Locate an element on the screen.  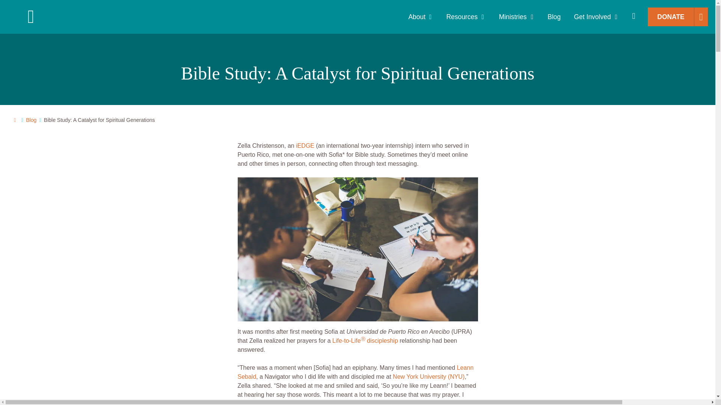
DONATE is located at coordinates (671, 17).